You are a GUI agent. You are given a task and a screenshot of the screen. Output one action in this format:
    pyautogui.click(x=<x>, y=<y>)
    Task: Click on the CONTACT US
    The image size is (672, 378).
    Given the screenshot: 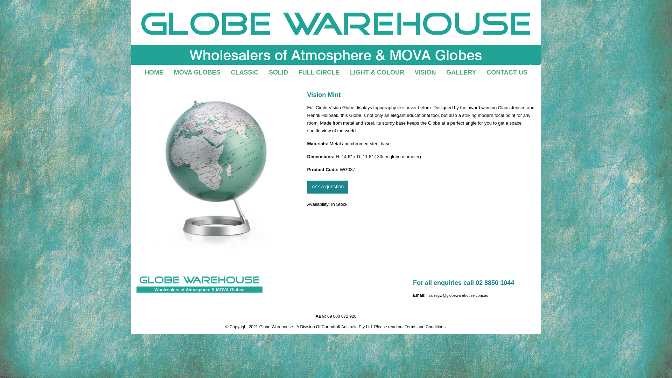 What is the action you would take?
    pyautogui.click(x=507, y=72)
    